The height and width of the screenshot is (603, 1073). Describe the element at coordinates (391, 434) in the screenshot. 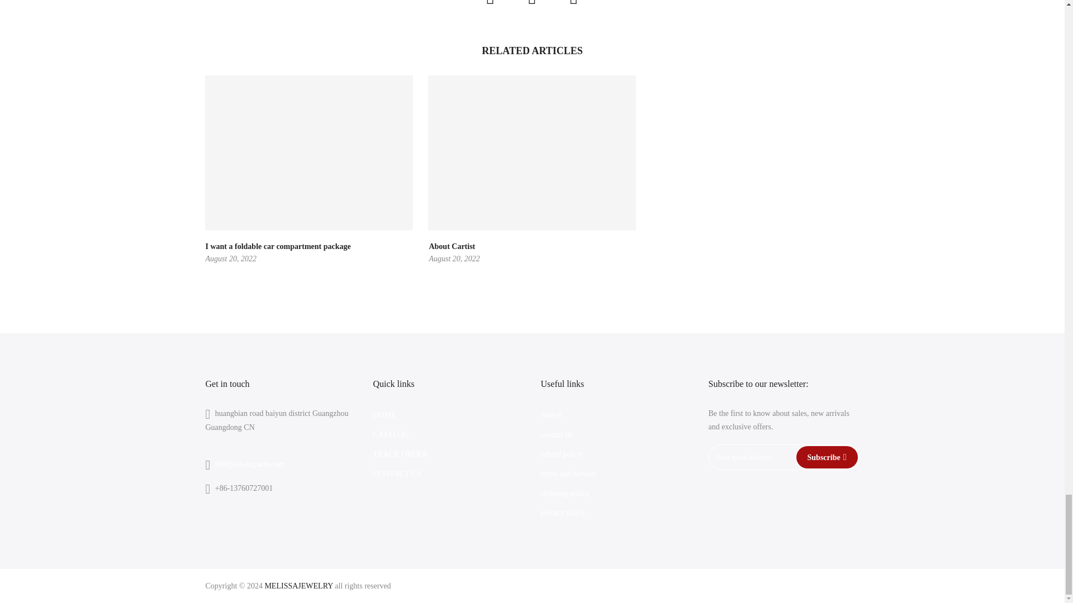

I see `CATALOG` at that location.